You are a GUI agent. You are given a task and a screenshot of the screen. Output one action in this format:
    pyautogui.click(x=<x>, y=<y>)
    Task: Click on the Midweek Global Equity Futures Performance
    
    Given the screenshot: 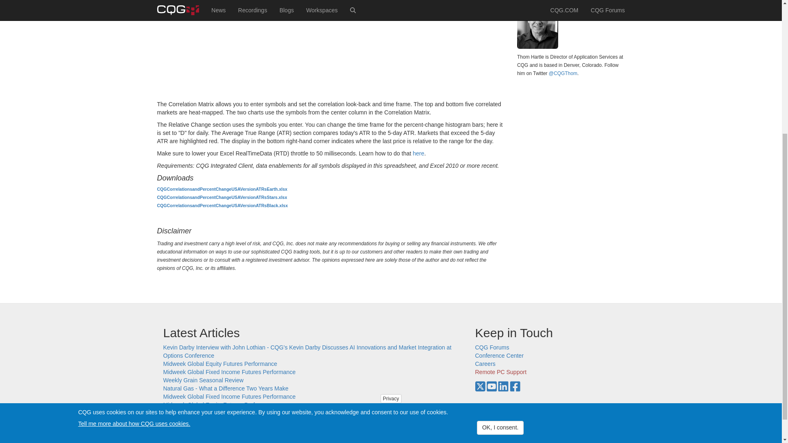 What is the action you would take?
    pyautogui.click(x=220, y=364)
    